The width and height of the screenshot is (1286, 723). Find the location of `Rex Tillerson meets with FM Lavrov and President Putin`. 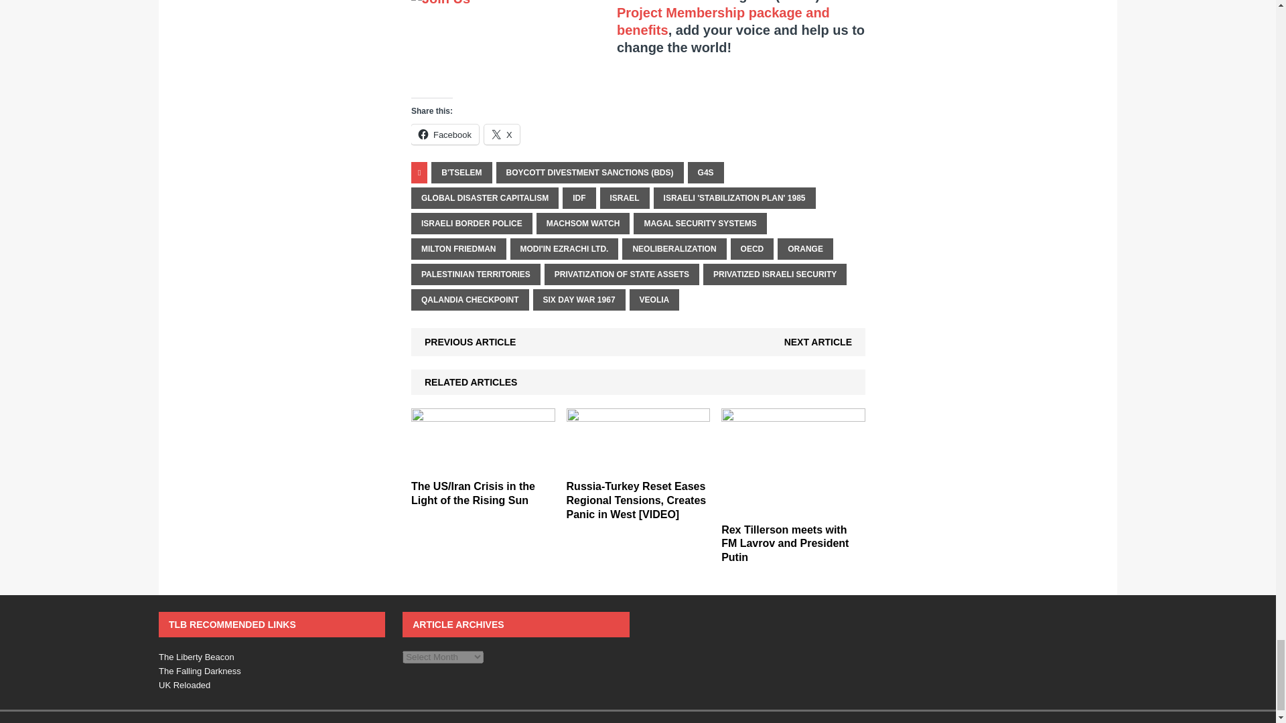

Rex Tillerson meets with FM Lavrov and President Putin is located at coordinates (785, 544).